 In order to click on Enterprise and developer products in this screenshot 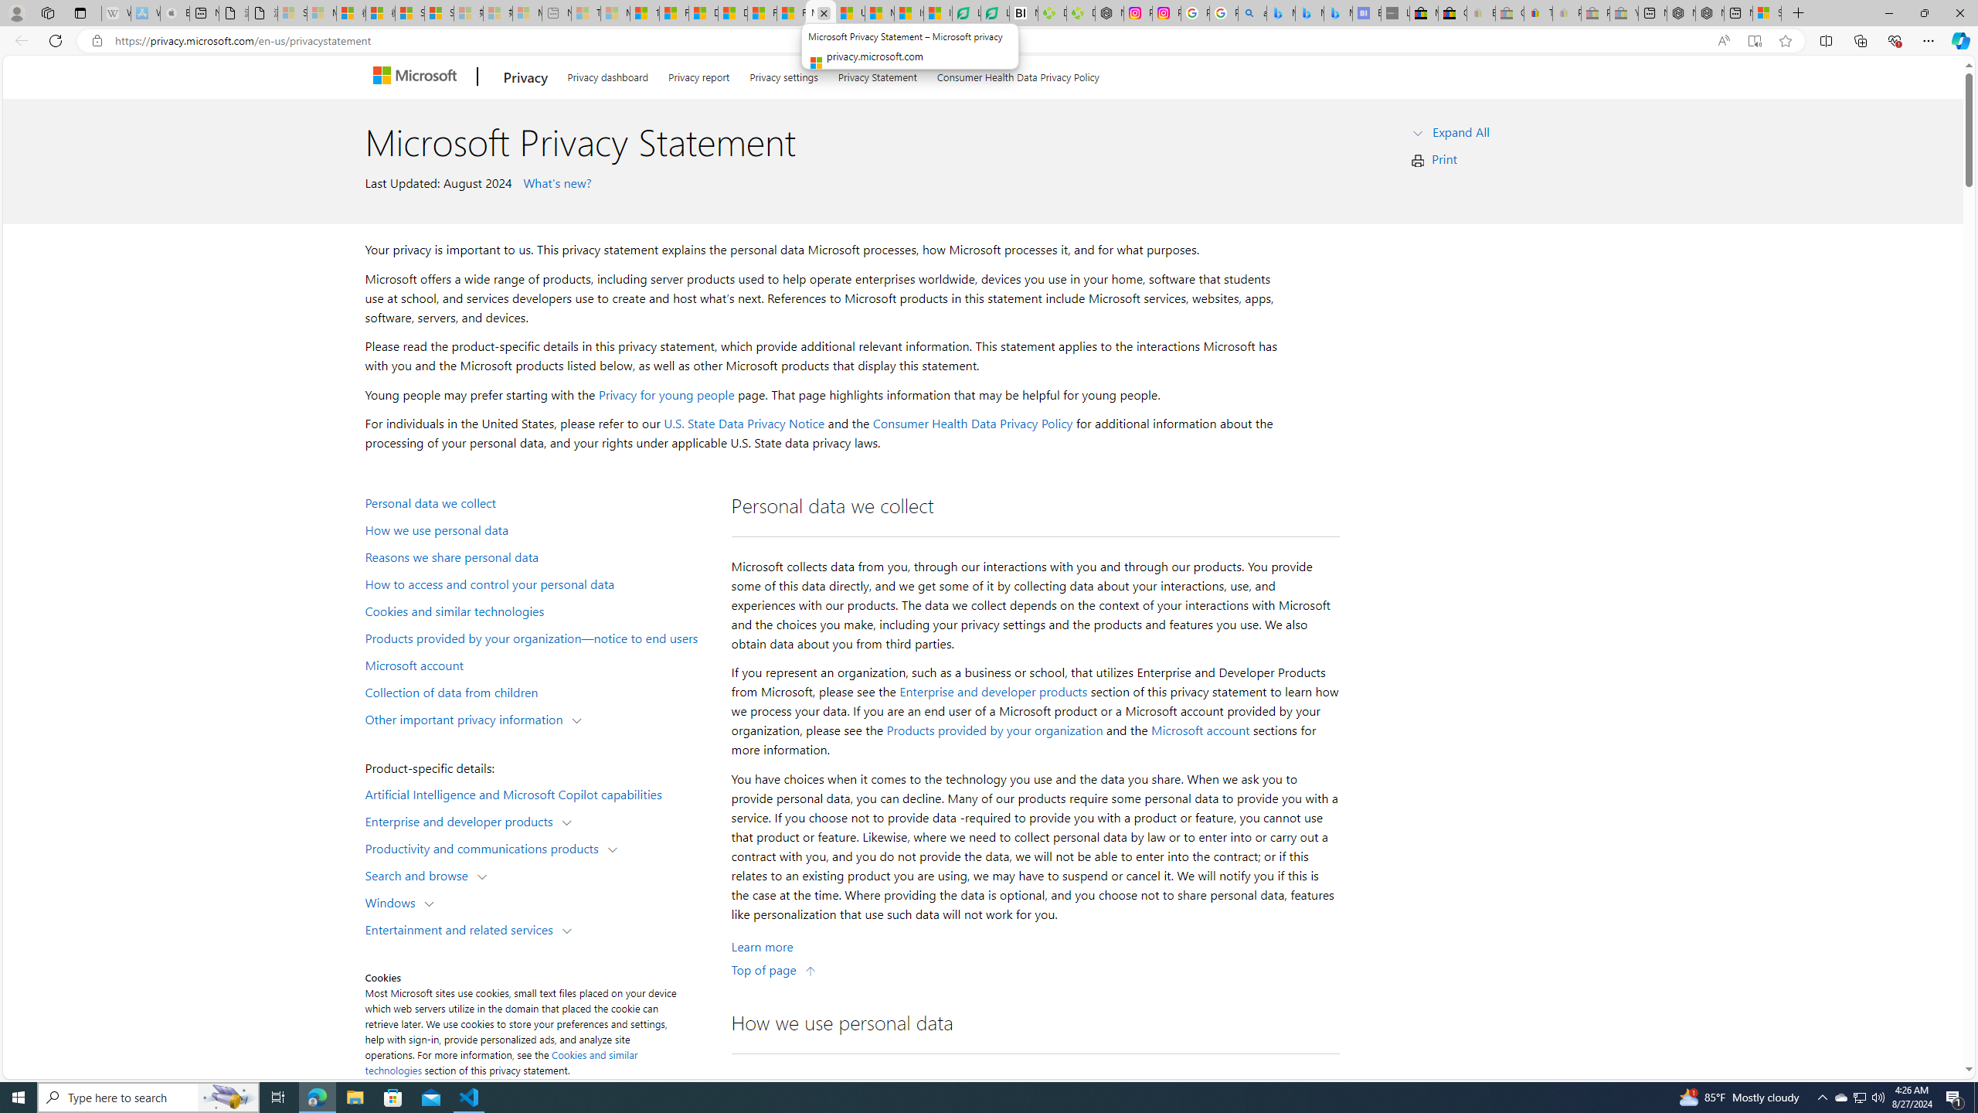, I will do `click(994, 691)`.